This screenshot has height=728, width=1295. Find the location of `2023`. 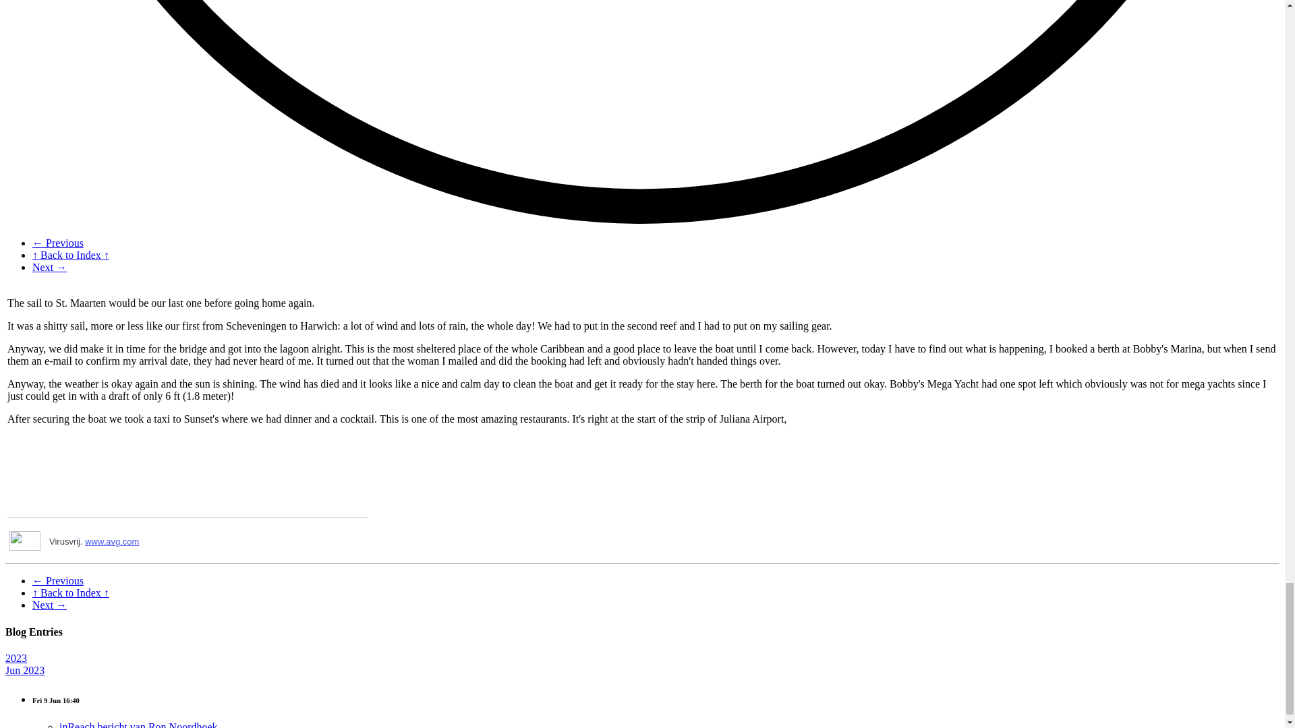

2023 is located at coordinates (16, 658).